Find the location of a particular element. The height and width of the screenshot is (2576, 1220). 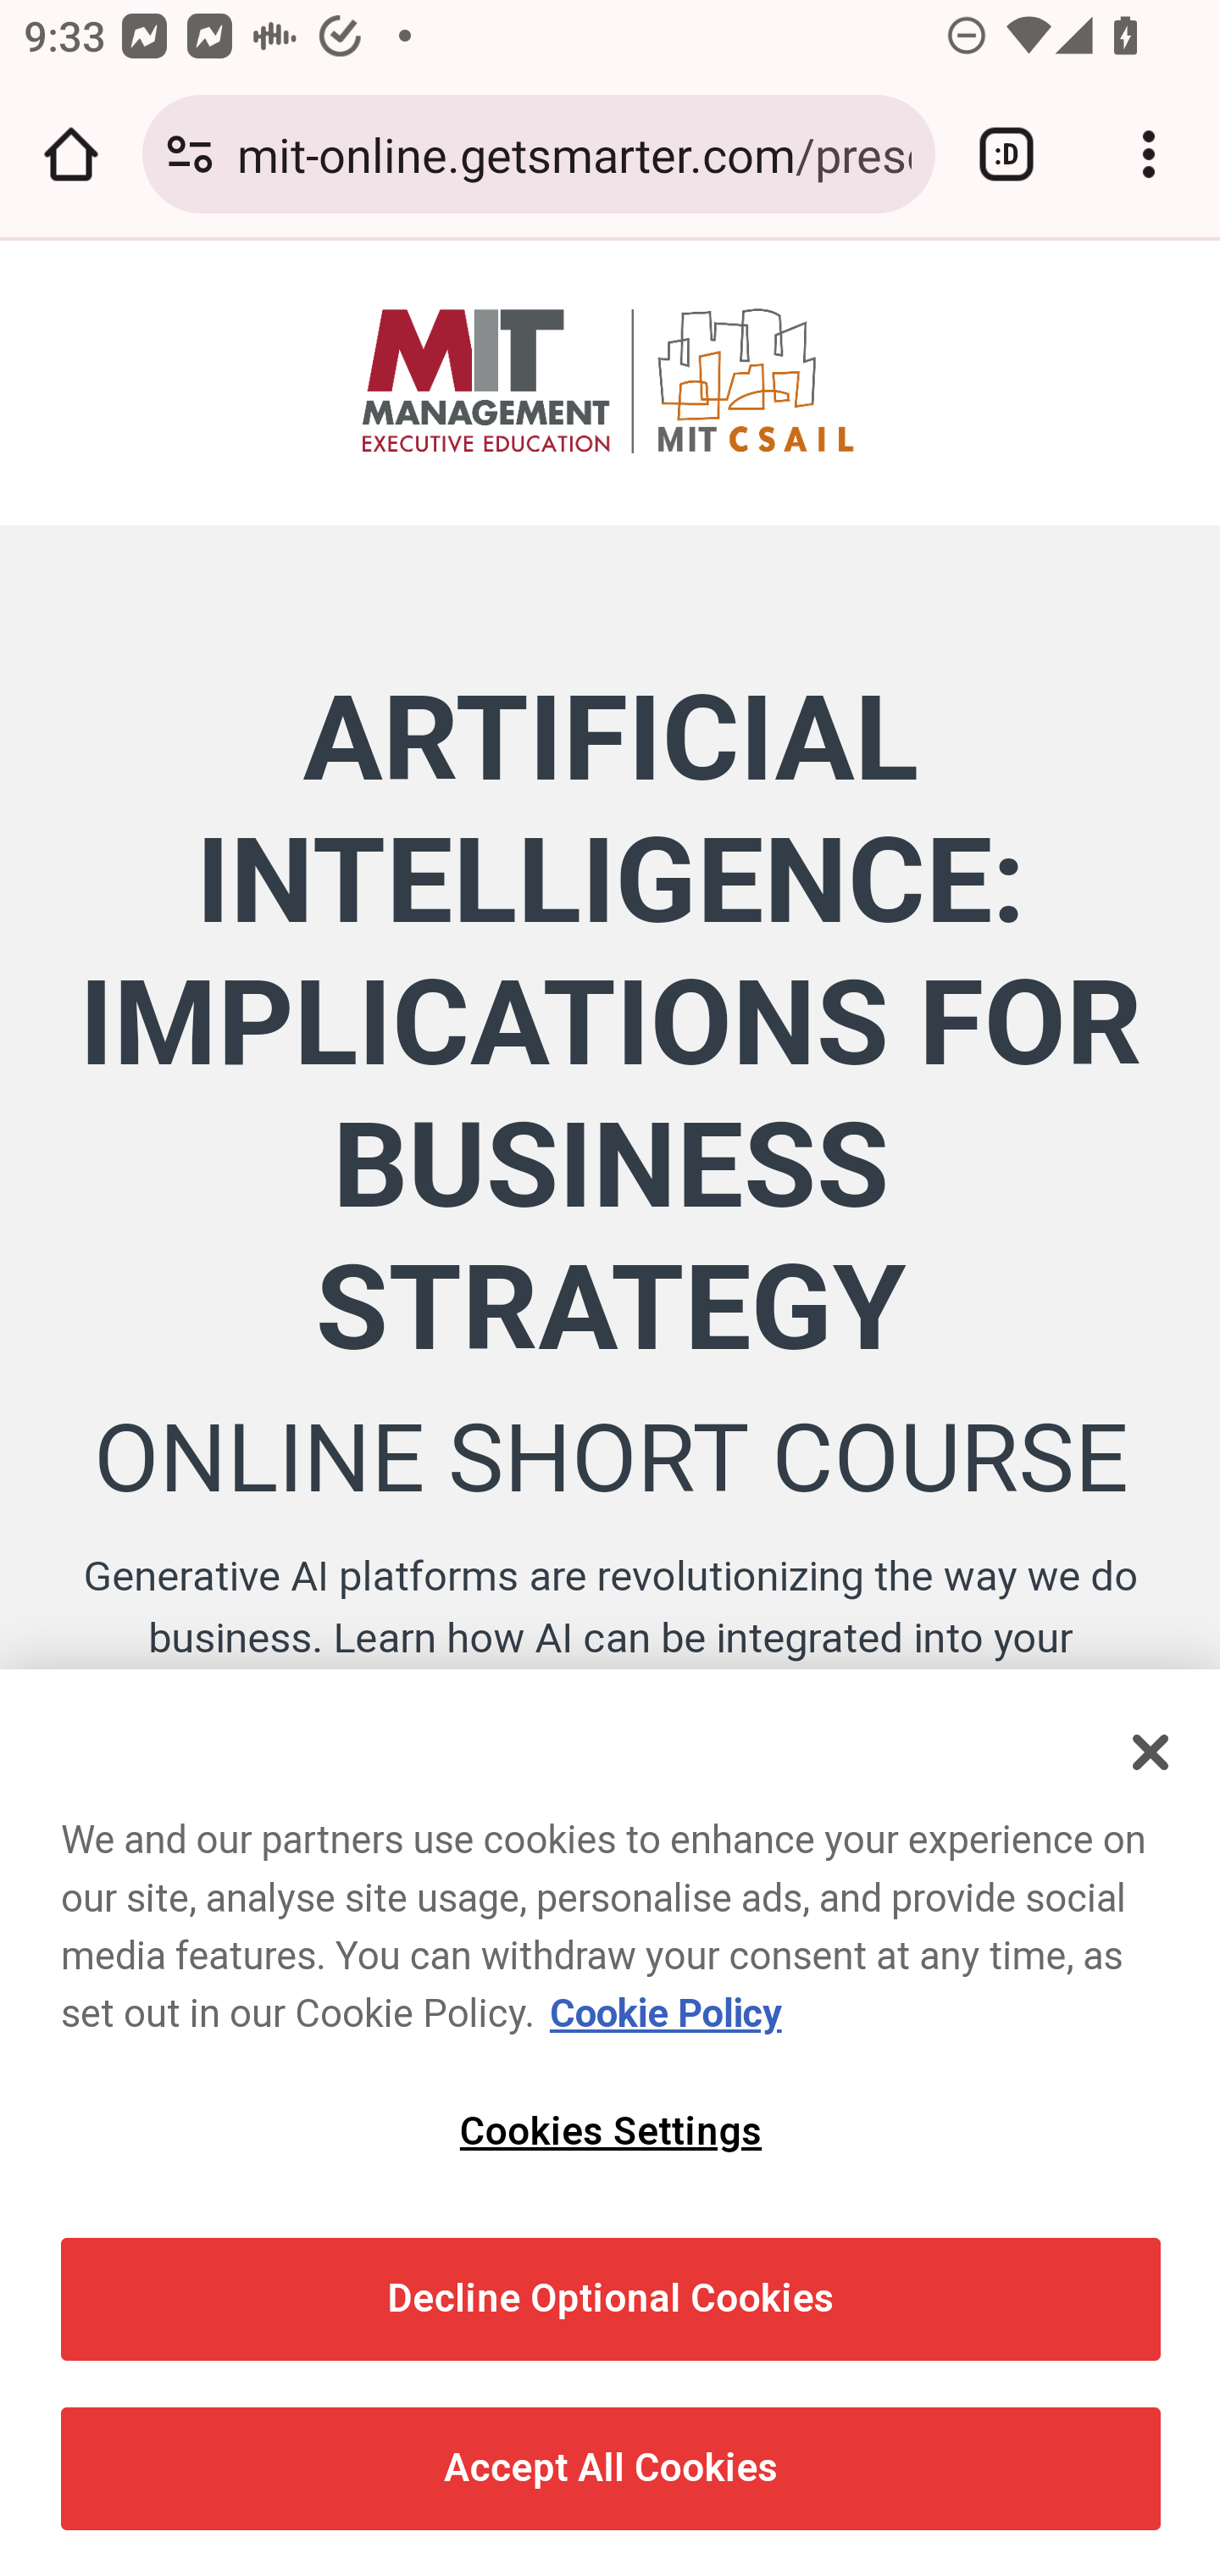

VIEW COURSE BROCHURE is located at coordinates (610, 1895).